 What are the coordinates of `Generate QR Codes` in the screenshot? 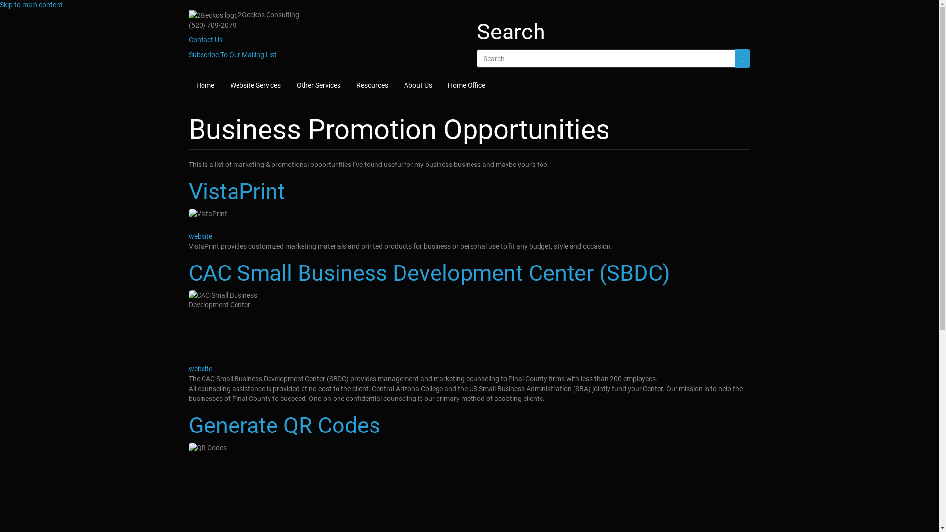 It's located at (469, 426).